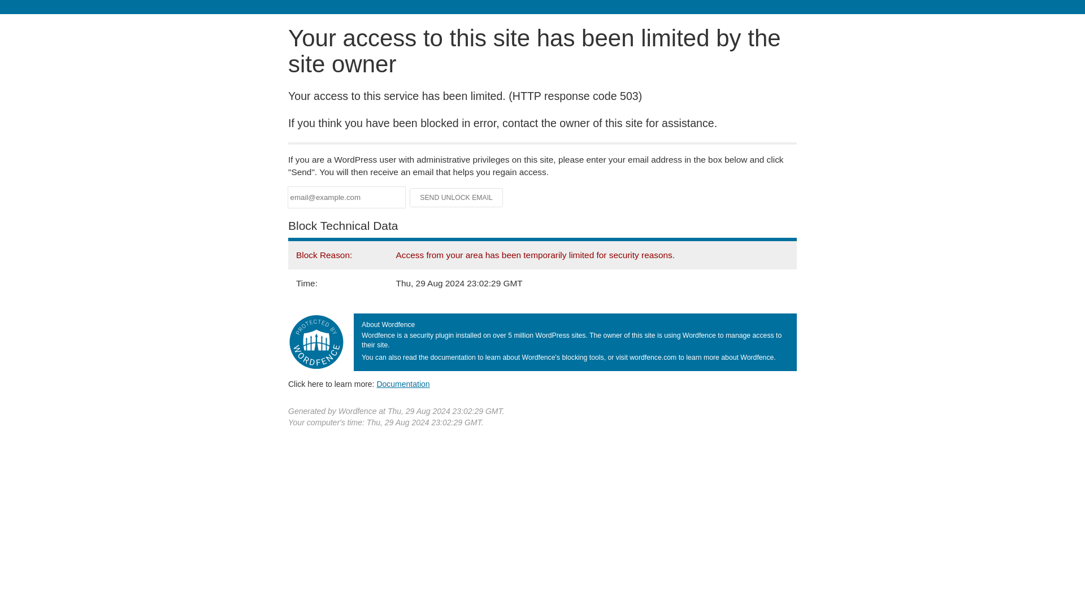 This screenshot has width=1085, height=610. I want to click on Documentation, so click(403, 384).